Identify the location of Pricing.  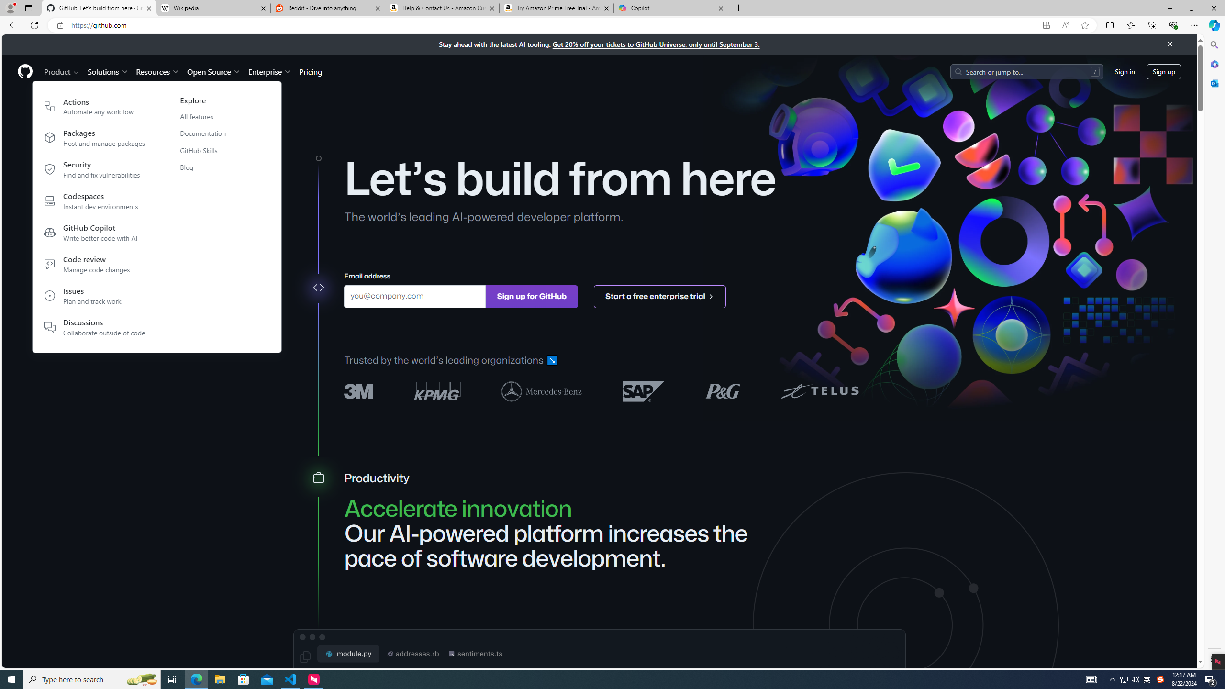
(310, 71).